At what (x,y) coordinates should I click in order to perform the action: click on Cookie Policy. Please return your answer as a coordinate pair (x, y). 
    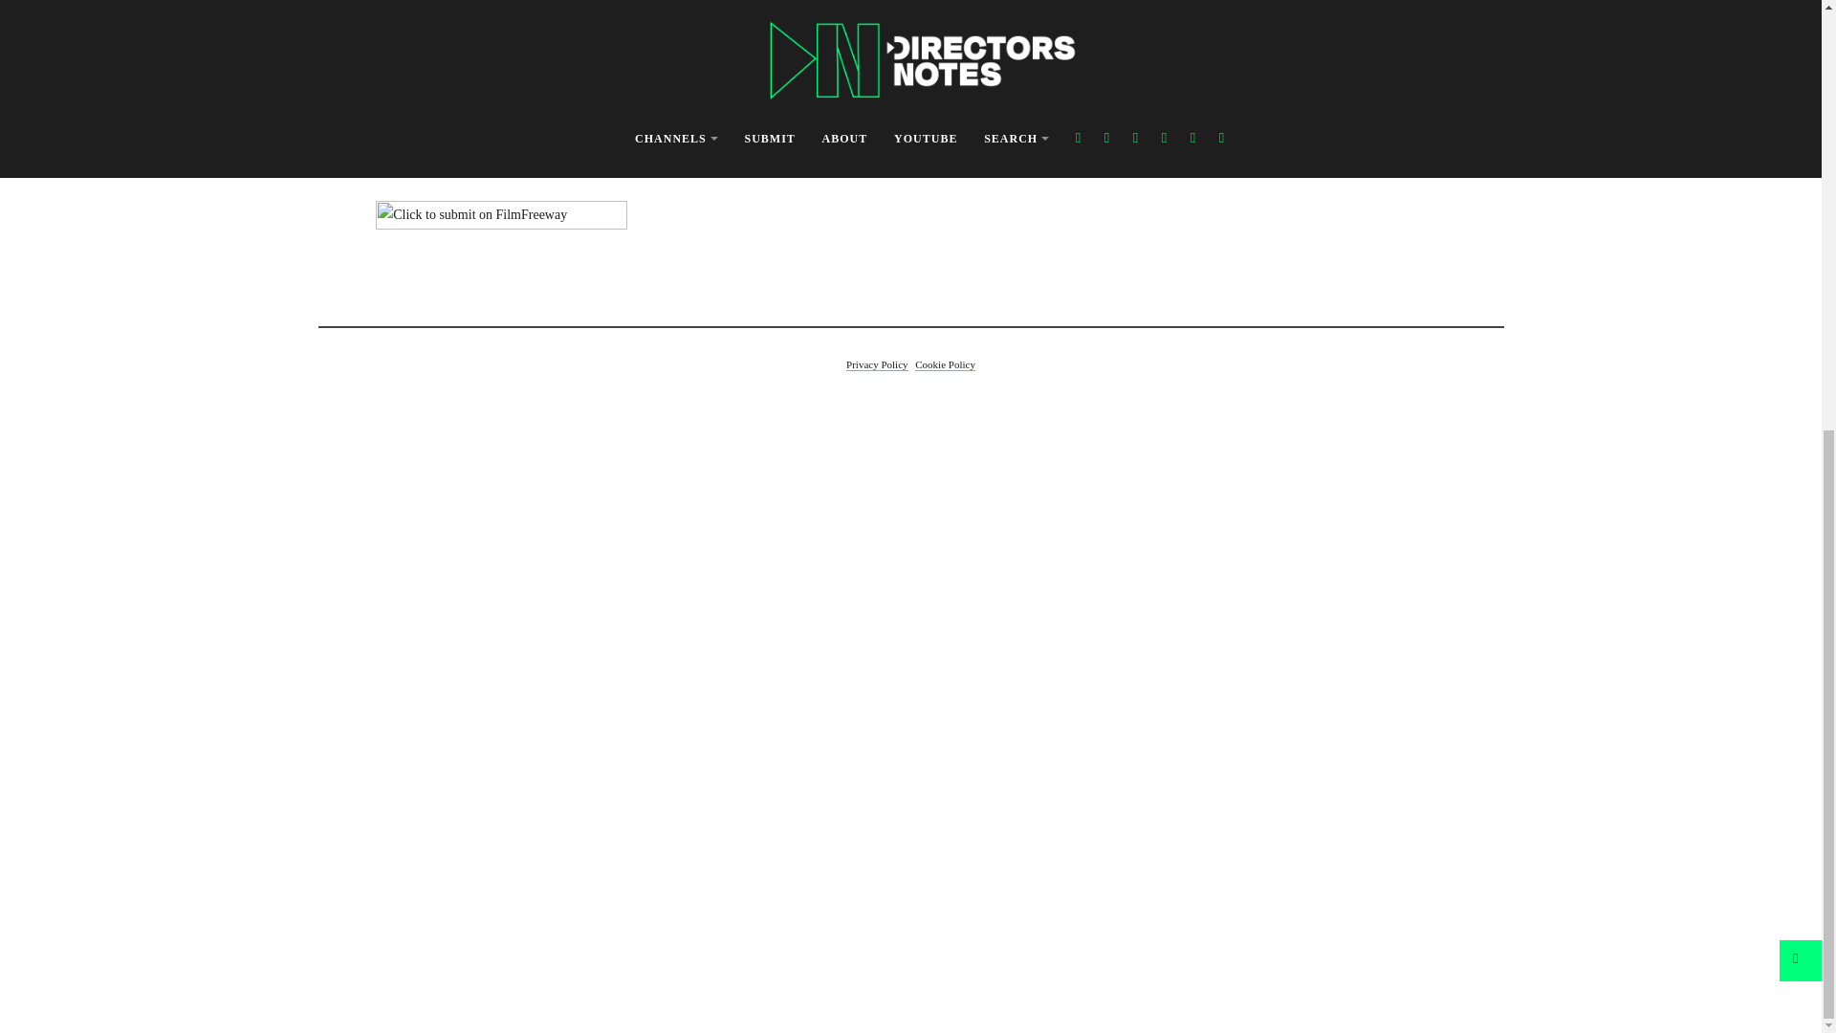
    Looking at the image, I should click on (945, 363).